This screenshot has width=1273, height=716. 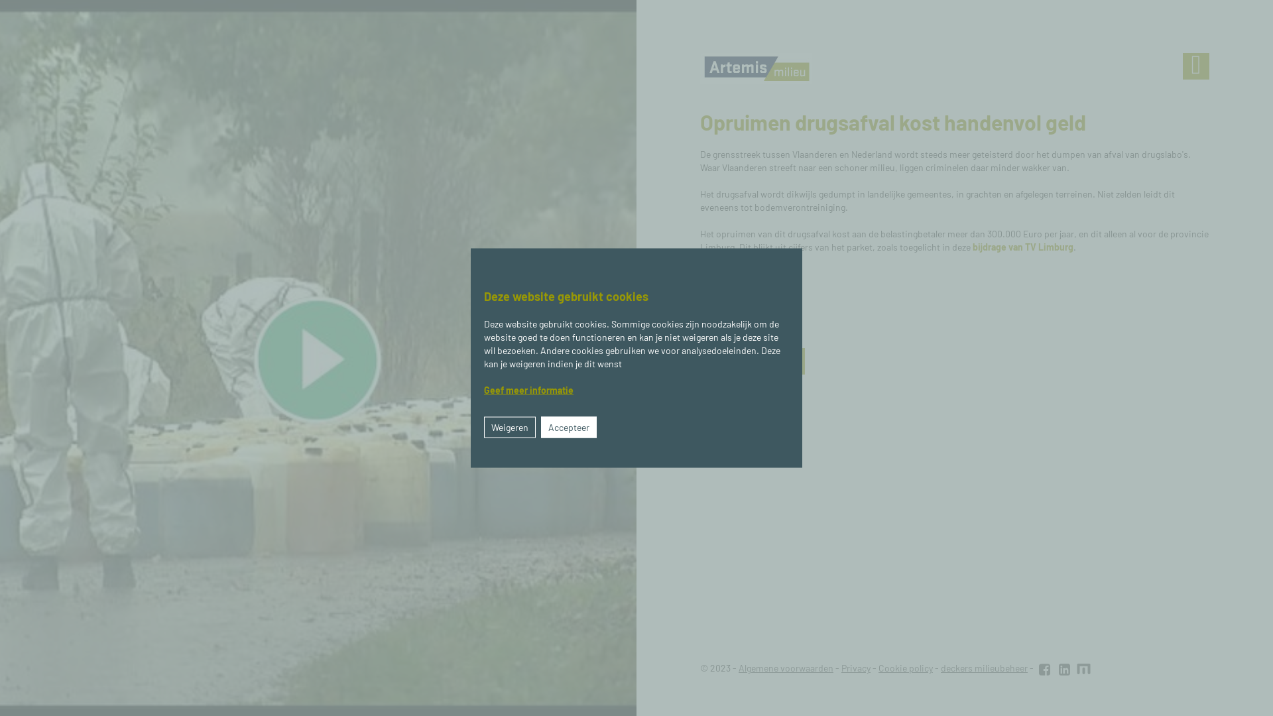 What do you see at coordinates (529, 390) in the screenshot?
I see `Geef meer informatie` at bounding box center [529, 390].